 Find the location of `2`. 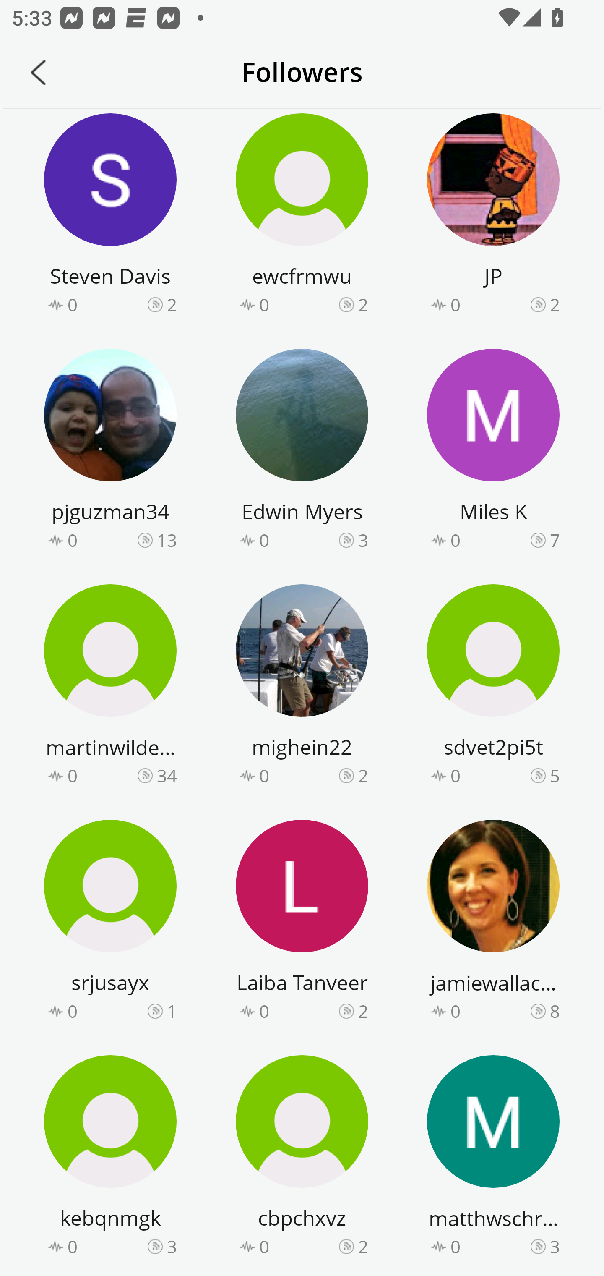

2 is located at coordinates (172, 304).